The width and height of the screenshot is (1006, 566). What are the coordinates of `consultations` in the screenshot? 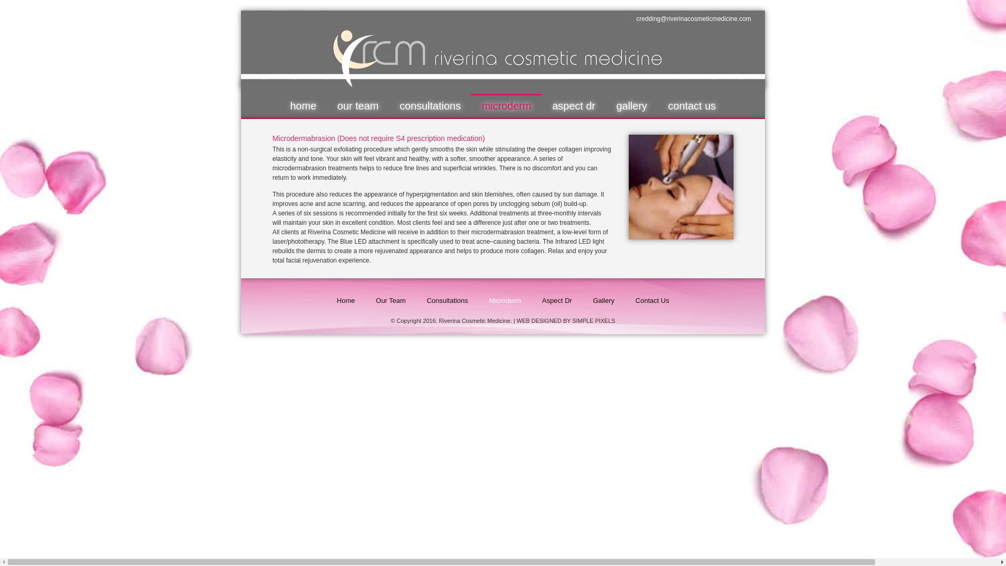 It's located at (431, 106).